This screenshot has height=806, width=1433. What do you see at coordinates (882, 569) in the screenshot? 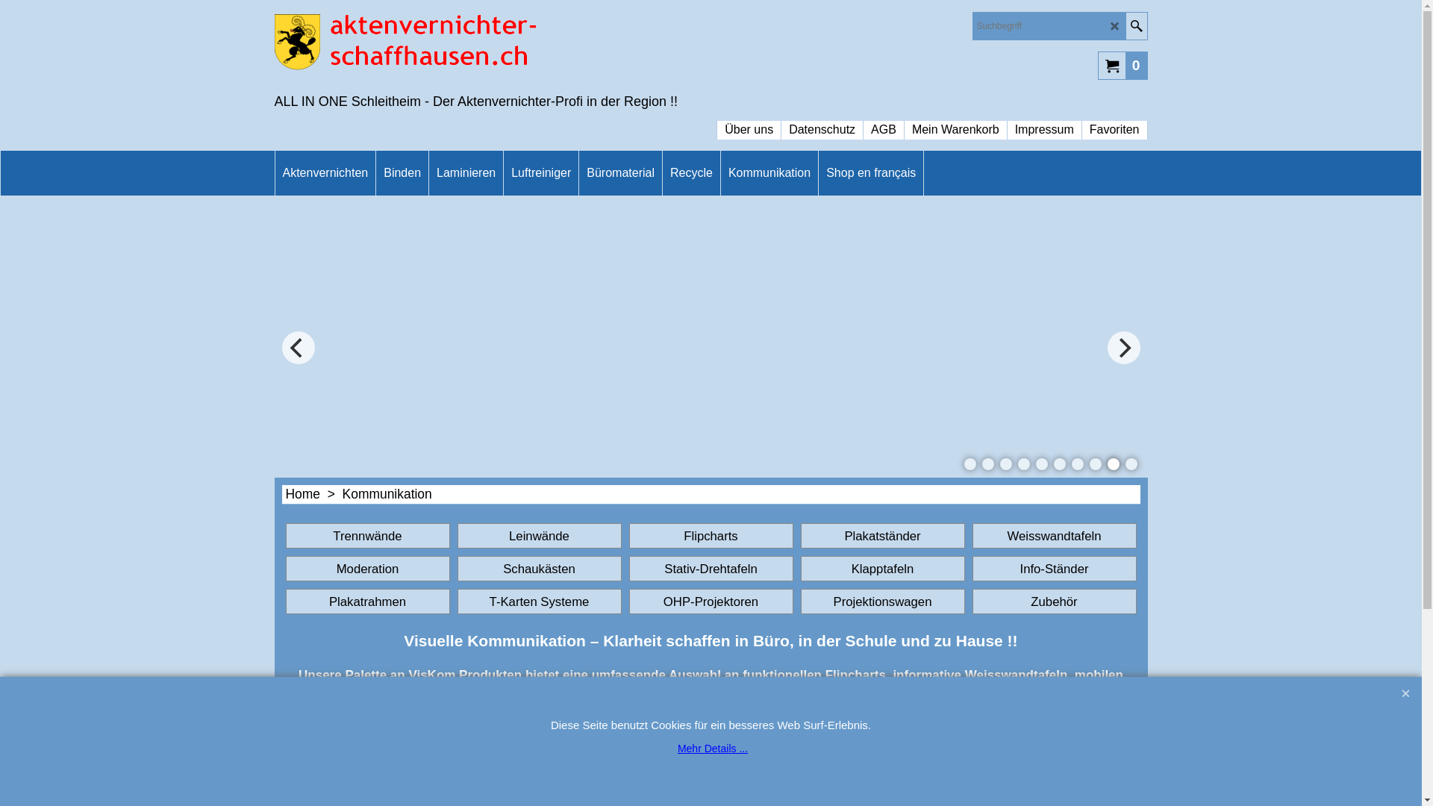
I see `Klapptafeln` at bounding box center [882, 569].